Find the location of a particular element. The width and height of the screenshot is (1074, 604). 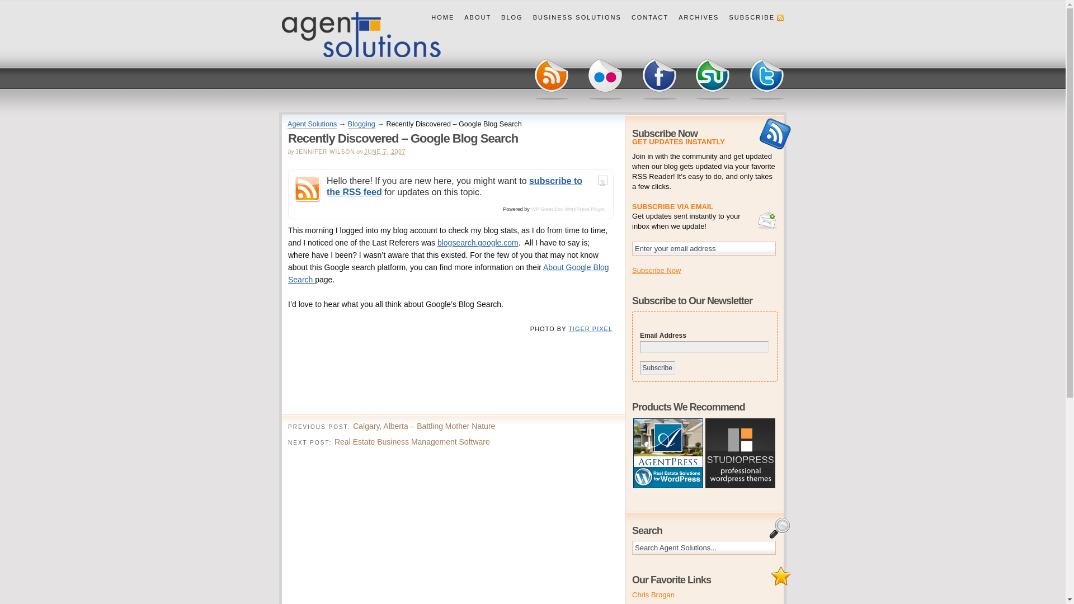

Jennifer Wilson on Twitter is located at coordinates (766, 79).